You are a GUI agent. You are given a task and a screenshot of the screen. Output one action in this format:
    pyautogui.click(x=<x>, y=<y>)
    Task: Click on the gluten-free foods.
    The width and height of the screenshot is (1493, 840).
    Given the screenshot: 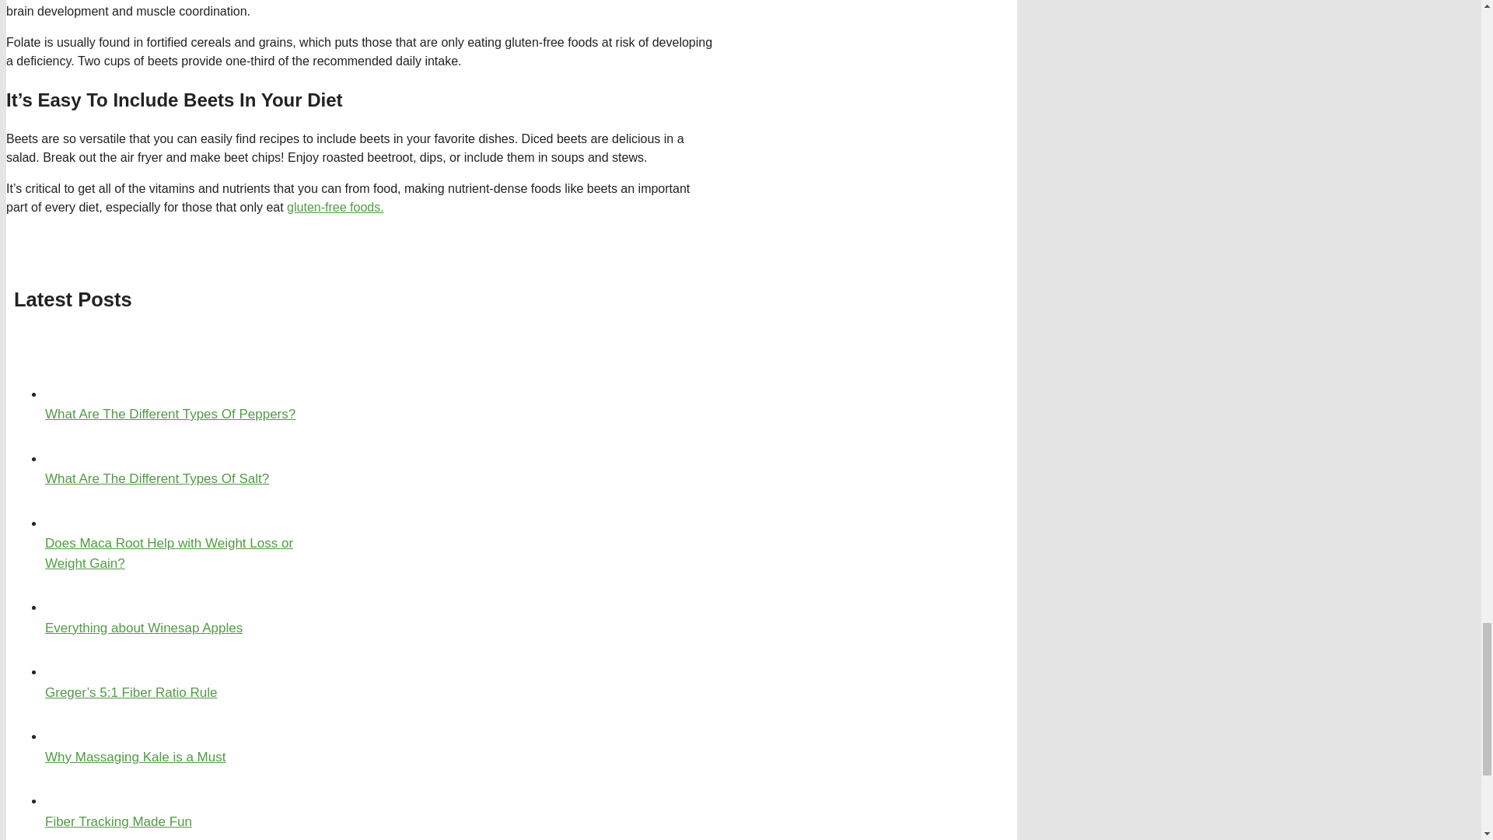 What is the action you would take?
    pyautogui.click(x=334, y=207)
    